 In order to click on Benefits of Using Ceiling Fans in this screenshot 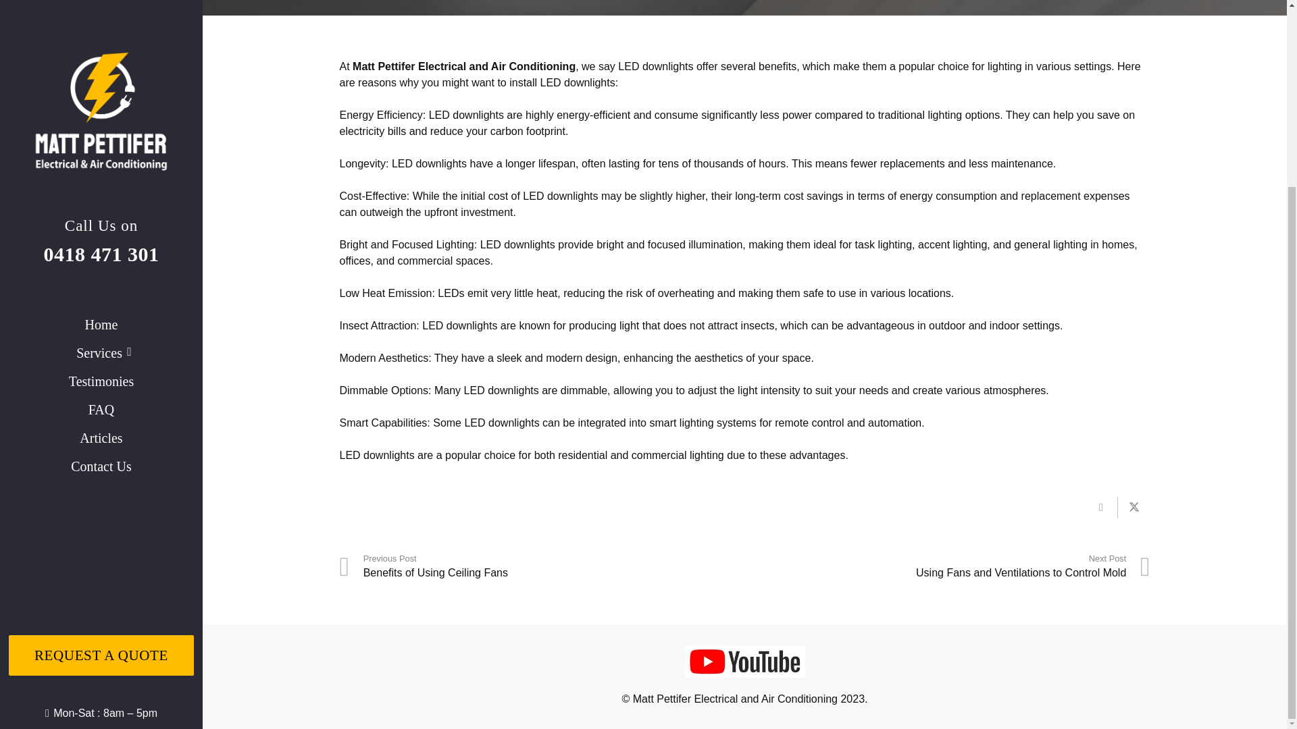, I will do `click(542, 566)`.